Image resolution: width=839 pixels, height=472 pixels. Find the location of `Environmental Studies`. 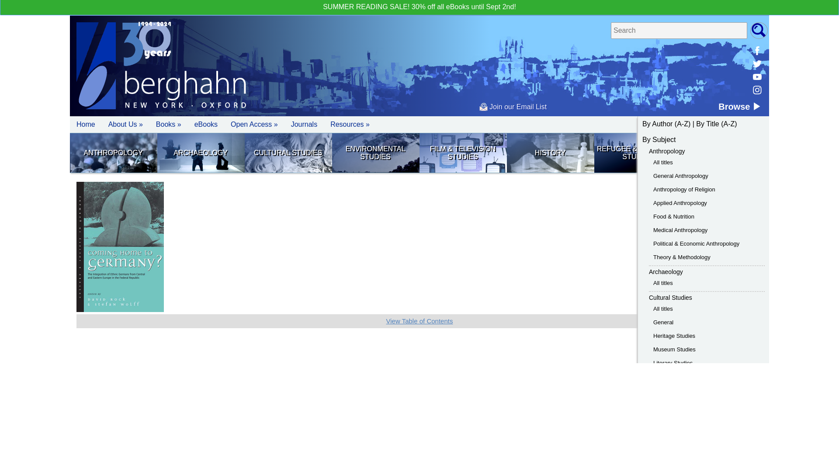

Environmental Studies is located at coordinates (375, 153).